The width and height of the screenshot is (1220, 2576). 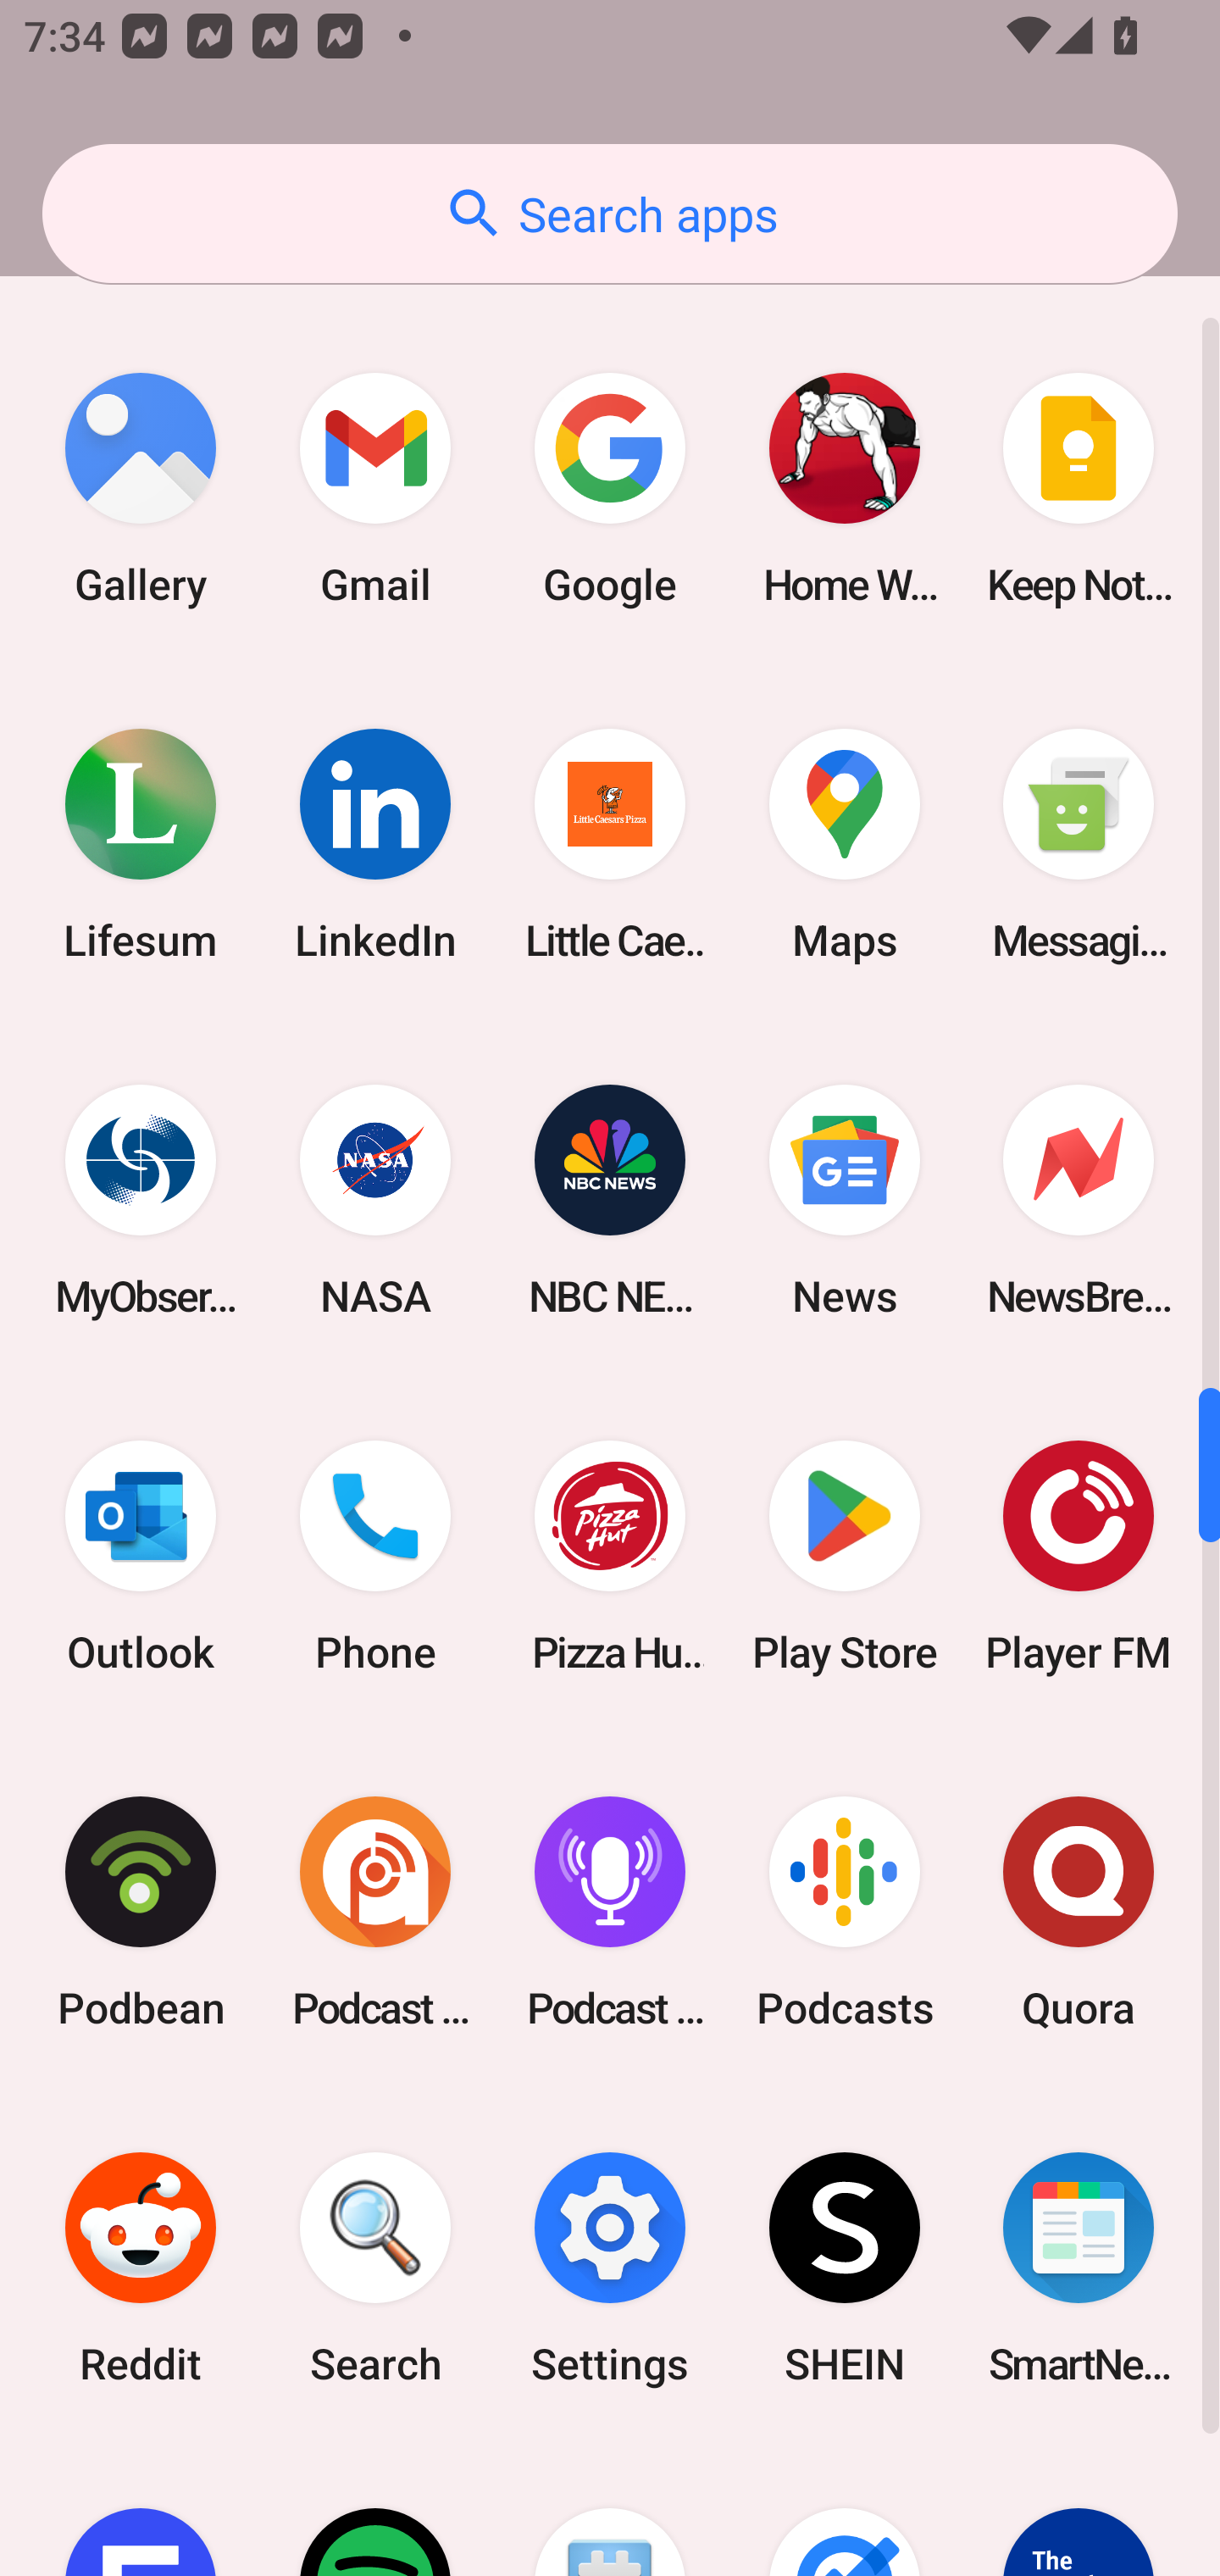 What do you see at coordinates (844, 844) in the screenshot?
I see `Maps` at bounding box center [844, 844].